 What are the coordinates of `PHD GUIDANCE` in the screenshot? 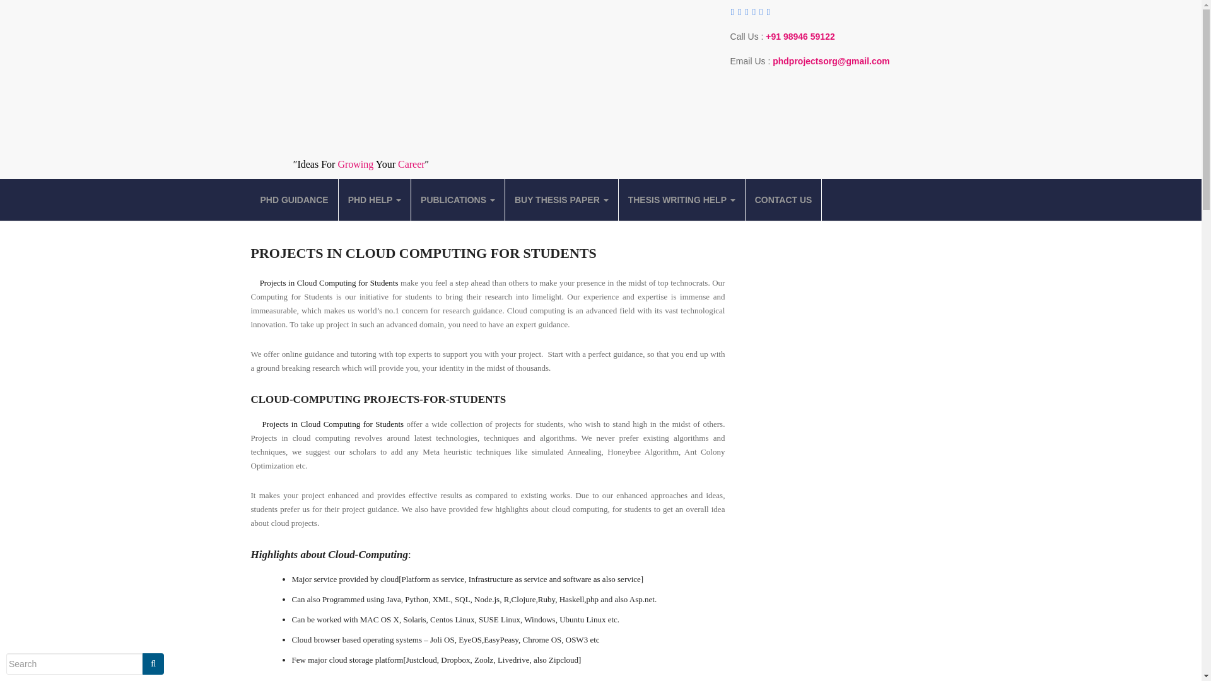 It's located at (294, 199).